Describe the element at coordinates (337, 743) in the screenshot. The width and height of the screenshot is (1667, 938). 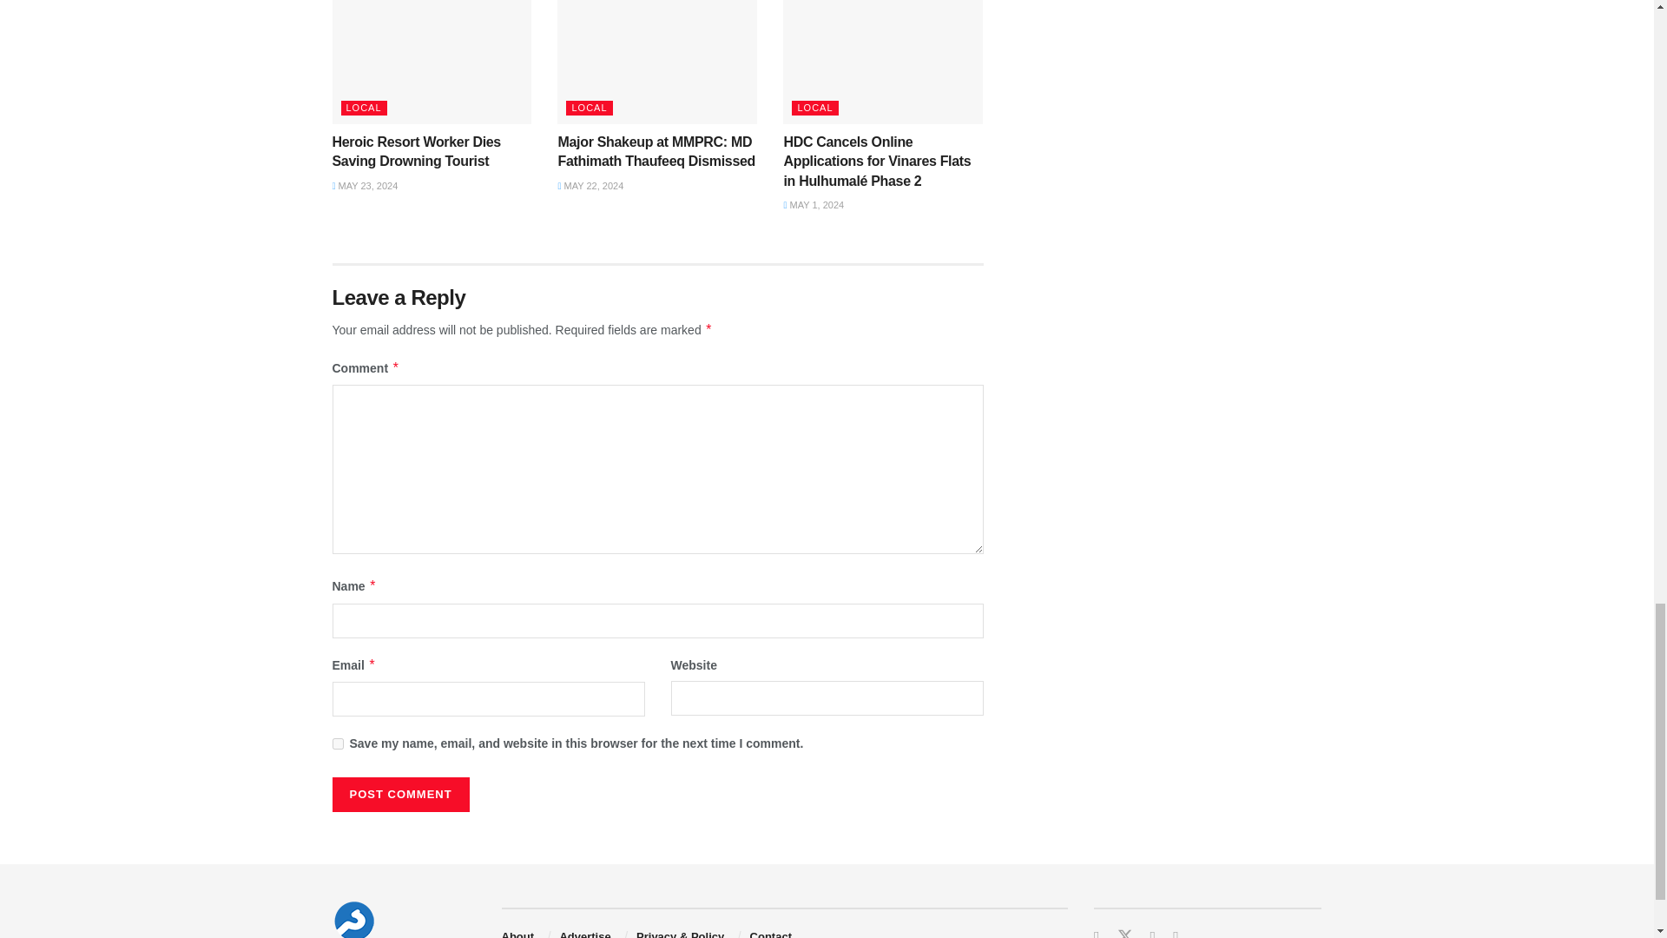
I see `yes` at that location.